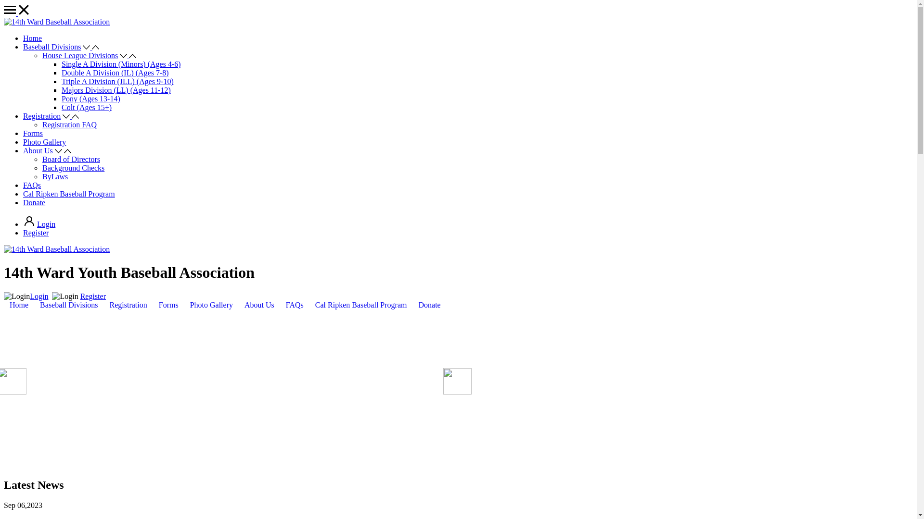  What do you see at coordinates (87, 108) in the screenshot?
I see `Colt (Ages 15+)` at bounding box center [87, 108].